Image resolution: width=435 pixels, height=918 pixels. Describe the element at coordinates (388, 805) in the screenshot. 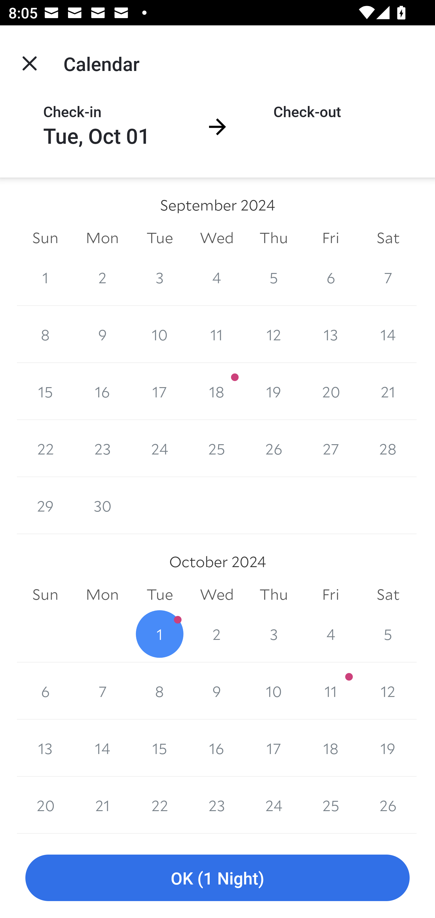

I see `26 26 October 2024` at that location.